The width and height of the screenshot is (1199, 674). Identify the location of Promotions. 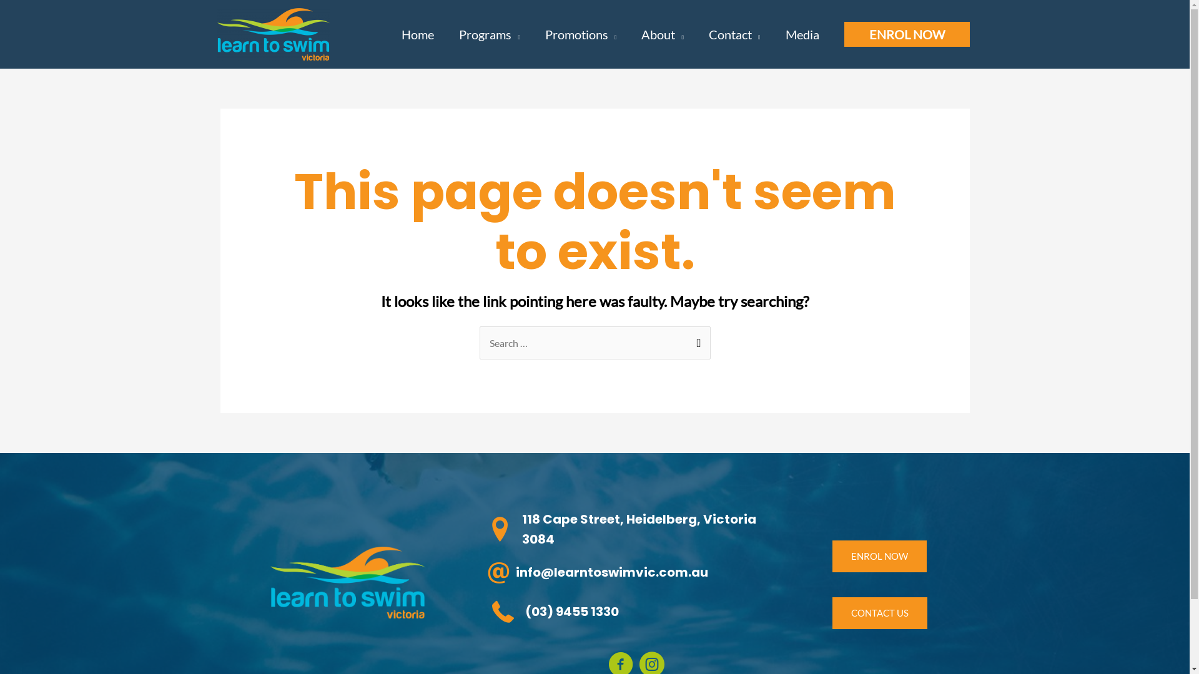
(581, 34).